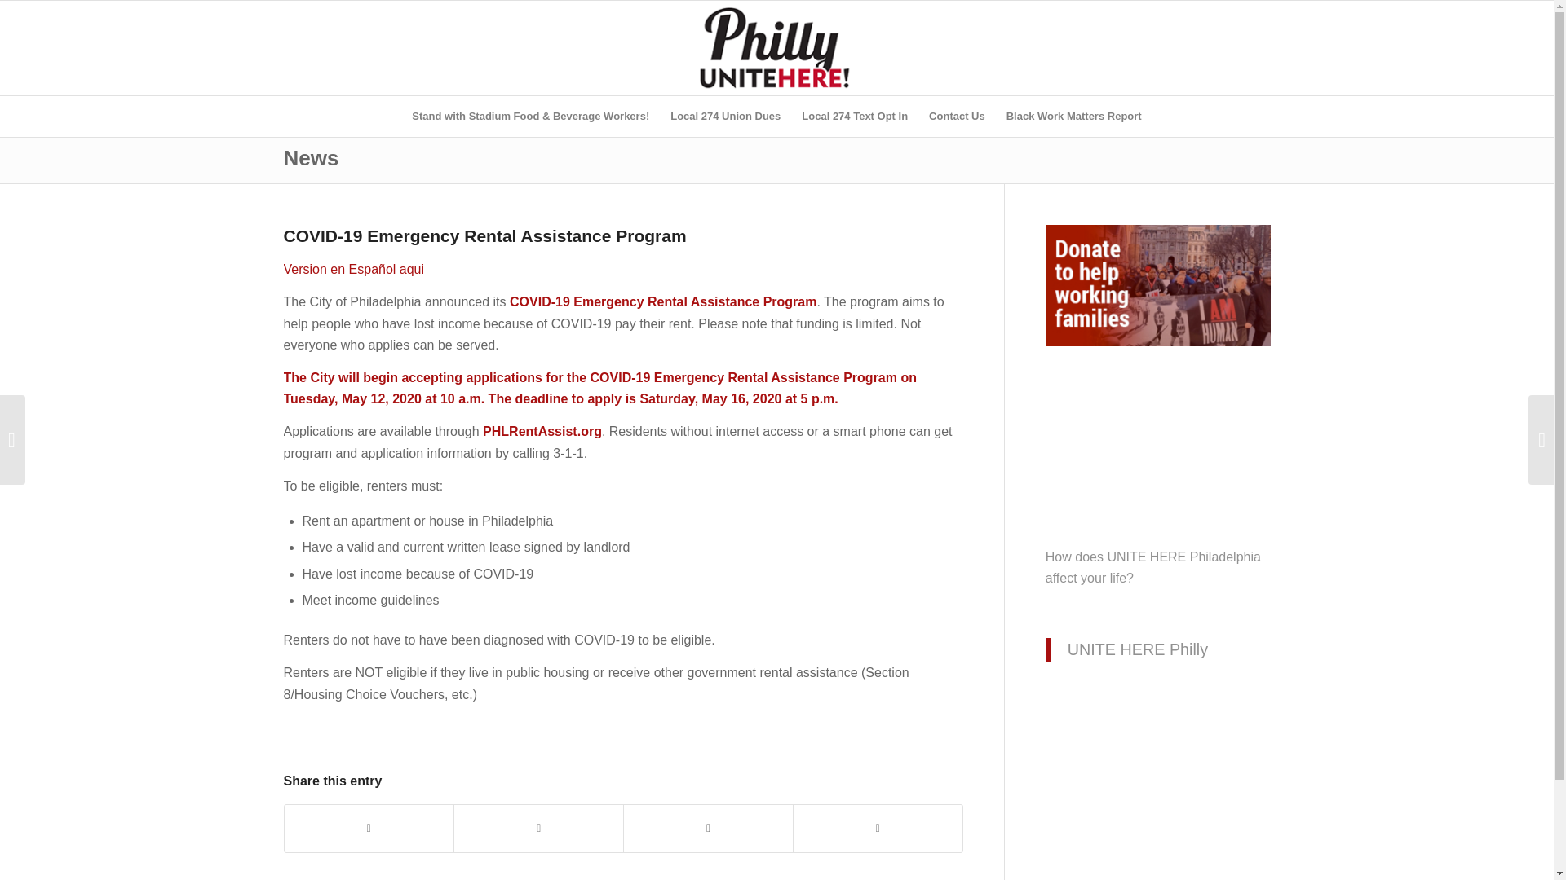 This screenshot has height=880, width=1566. I want to click on YouTube video player, so click(1158, 470).